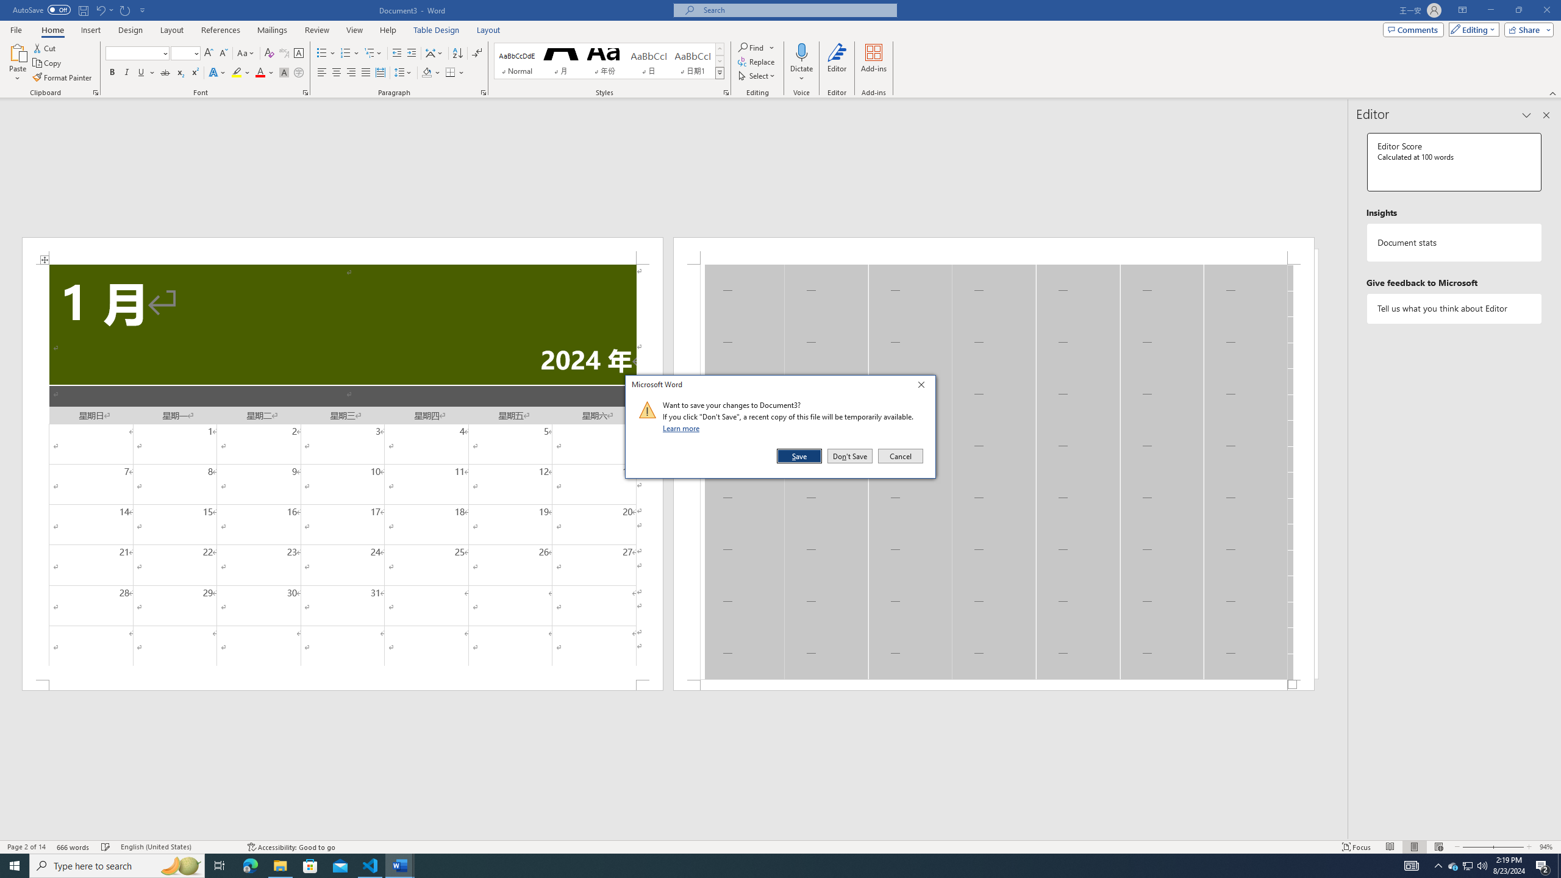 The image size is (1561, 878). What do you see at coordinates (488, 30) in the screenshot?
I see `Show desktop` at bounding box center [488, 30].